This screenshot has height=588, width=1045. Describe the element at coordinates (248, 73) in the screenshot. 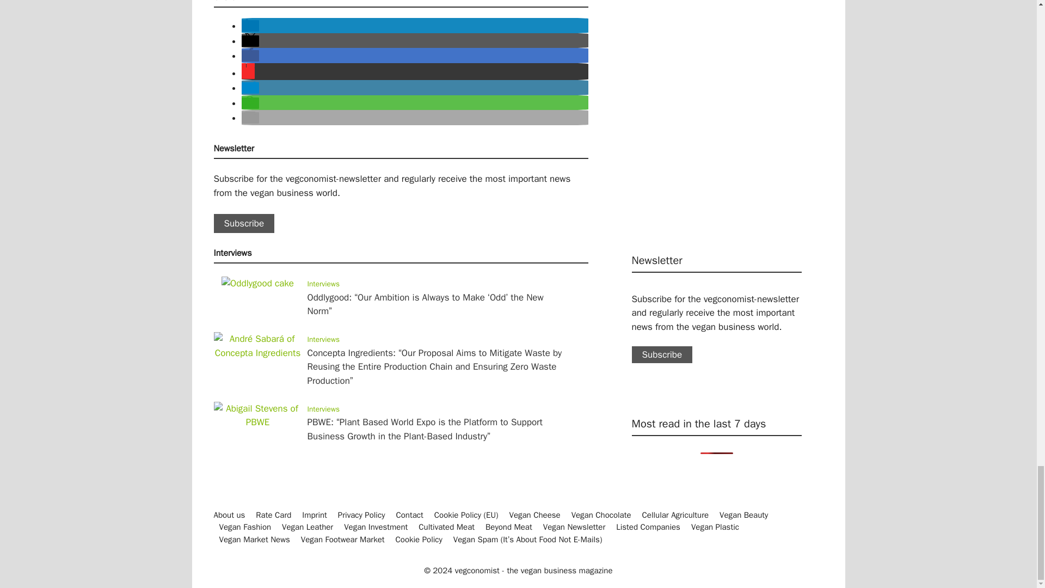

I see `Share on Flipboard` at that location.